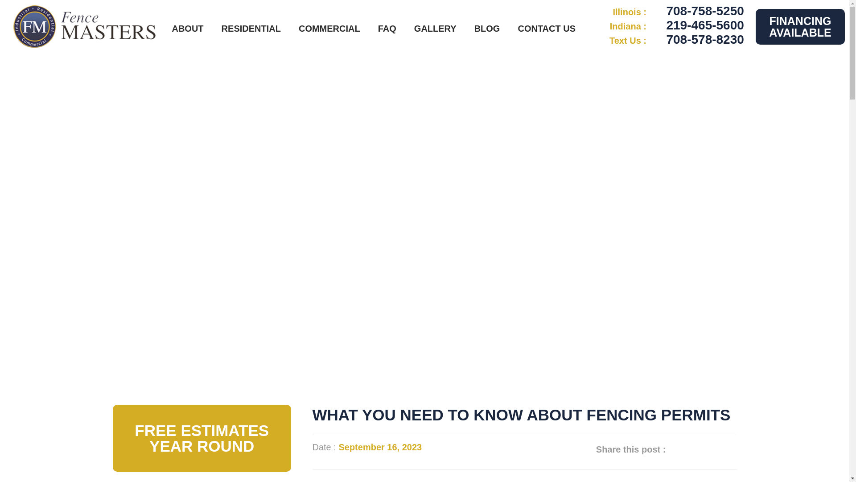 This screenshot has width=856, height=482. Describe the element at coordinates (301, 242) in the screenshot. I see `Go to Blog.` at that location.